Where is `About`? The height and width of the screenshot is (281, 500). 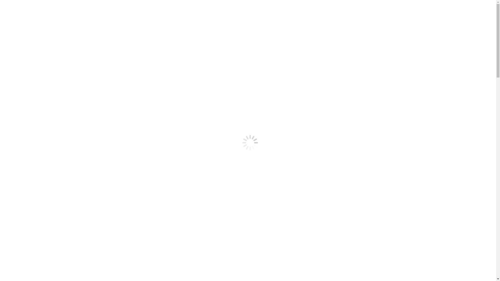
About is located at coordinates (18, 91).